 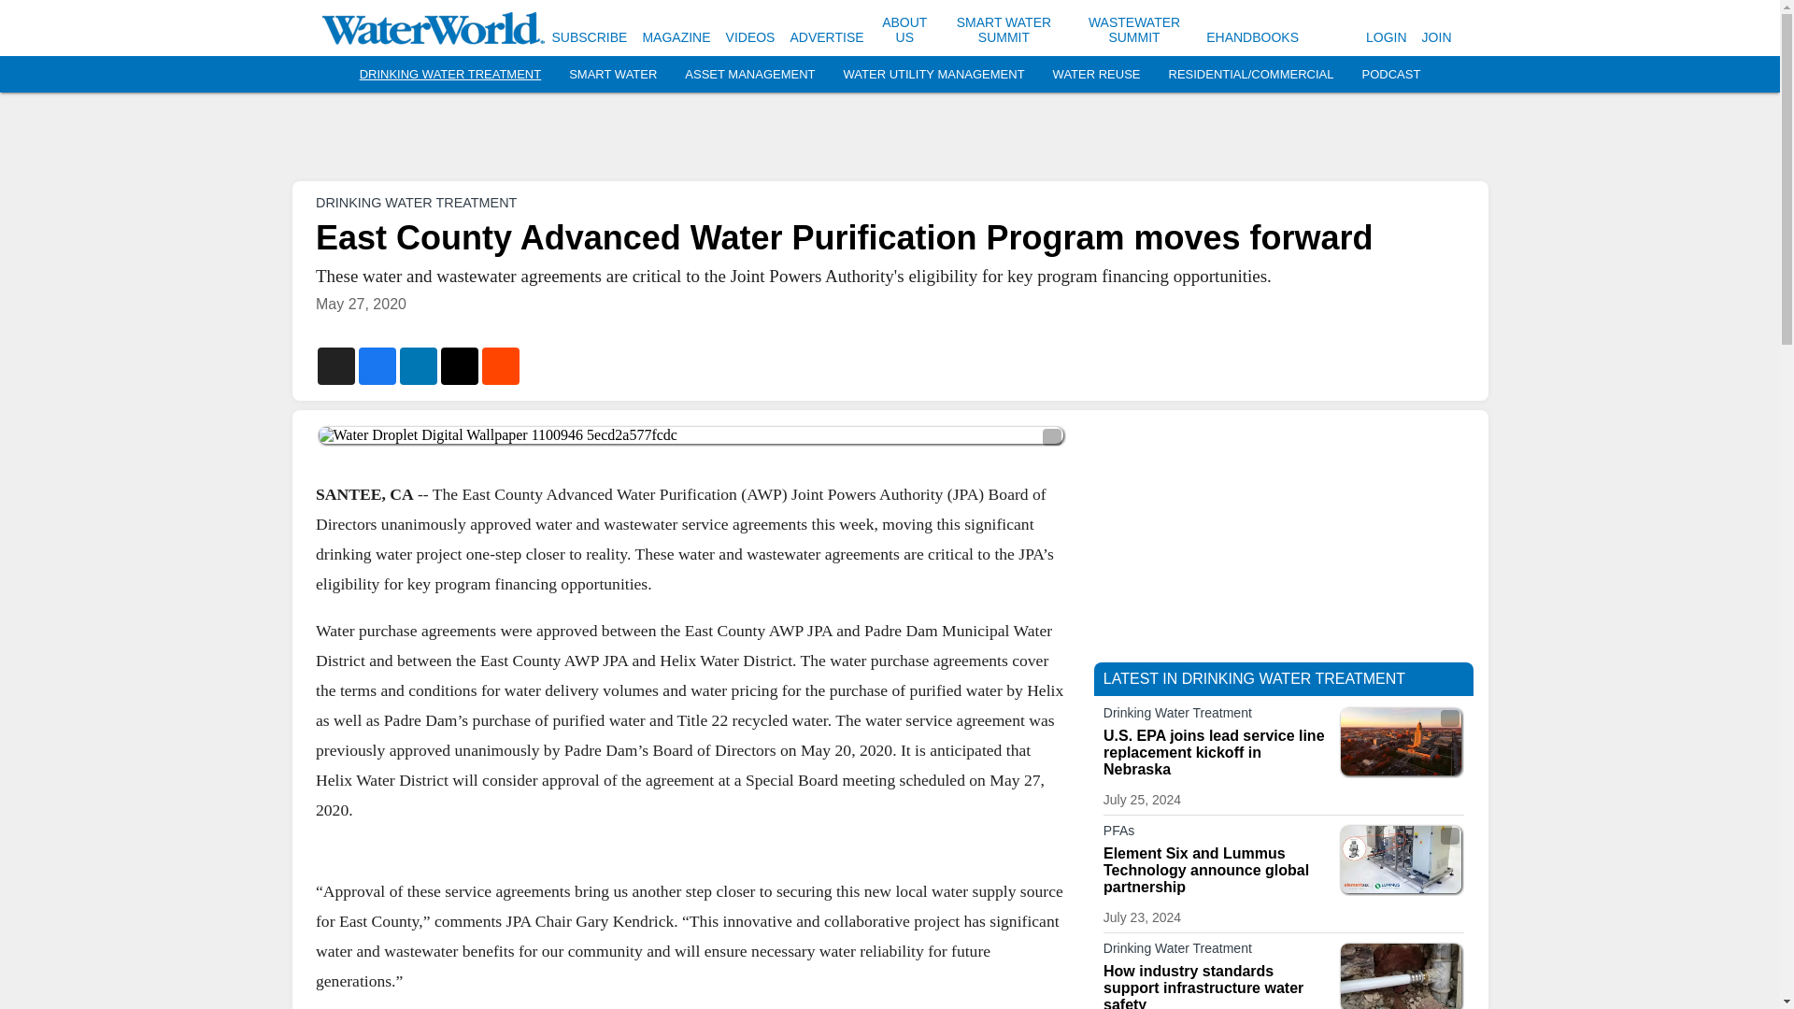 I want to click on Water Droplet Digital Wallpaper 1100946 5ecd2a577fcdc, so click(x=690, y=435).